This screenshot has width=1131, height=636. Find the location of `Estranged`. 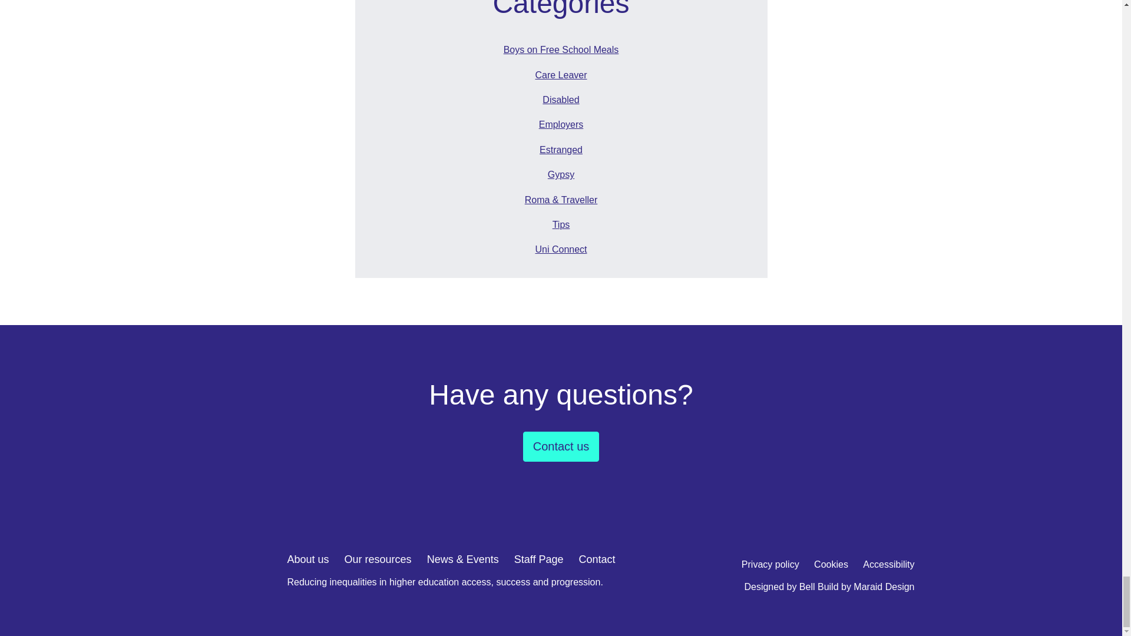

Estranged is located at coordinates (560, 150).